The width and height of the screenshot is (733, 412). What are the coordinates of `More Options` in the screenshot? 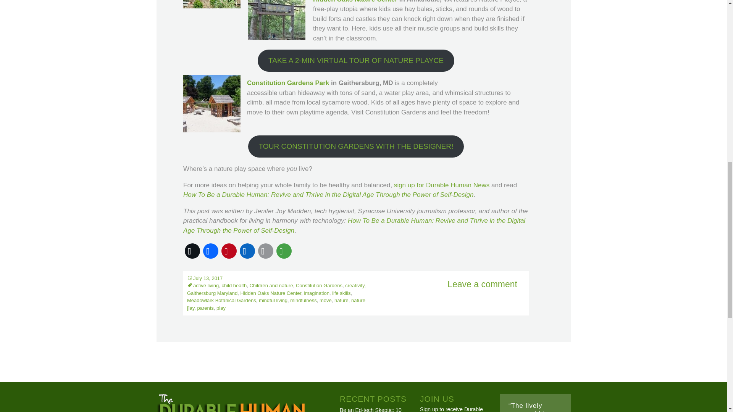 It's located at (284, 251).